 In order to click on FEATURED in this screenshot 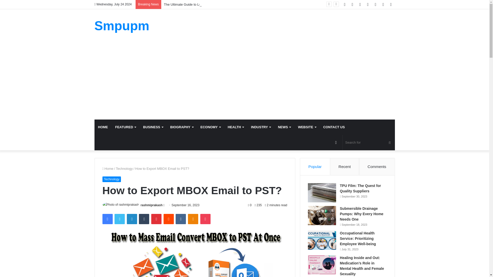, I will do `click(125, 127)`.